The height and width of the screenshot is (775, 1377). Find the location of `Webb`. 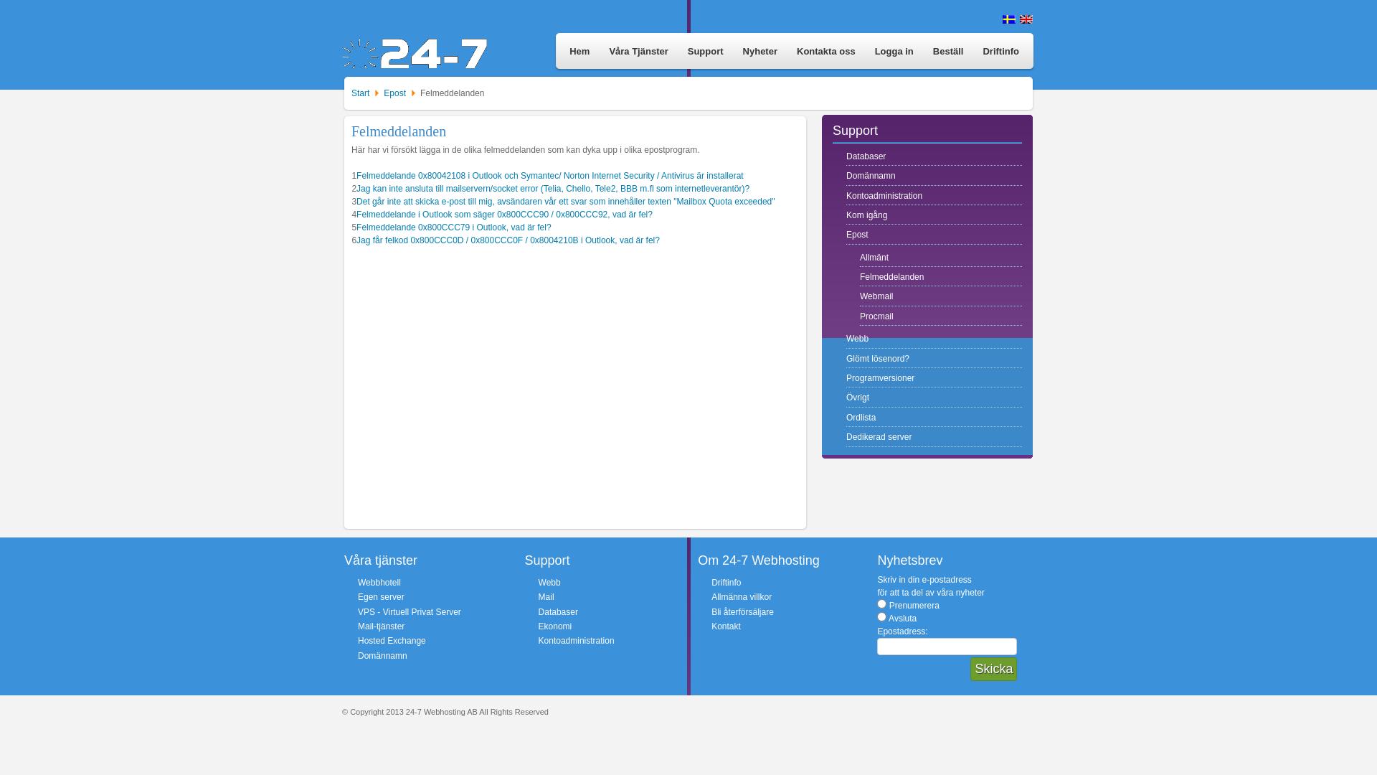

Webb is located at coordinates (549, 583).